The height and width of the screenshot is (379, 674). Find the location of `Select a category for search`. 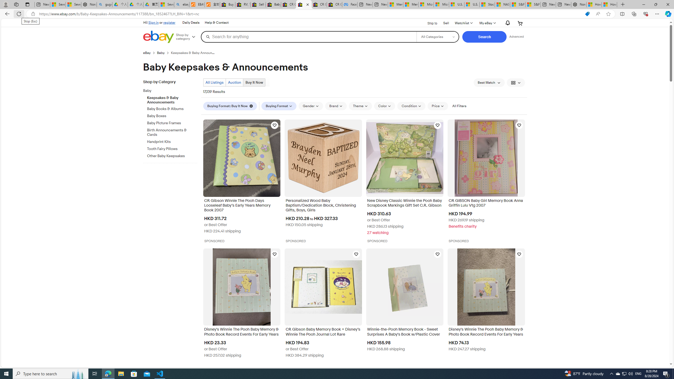

Select a category for search is located at coordinates (438, 37).